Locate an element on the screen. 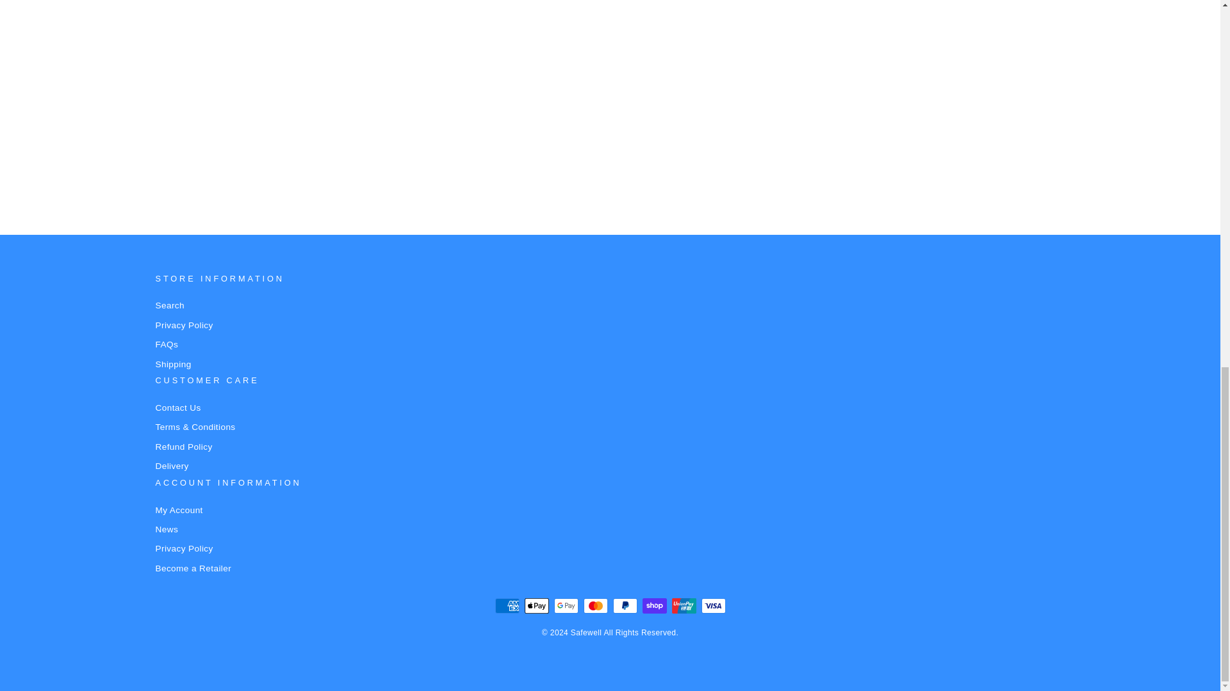  PayPal is located at coordinates (625, 606).